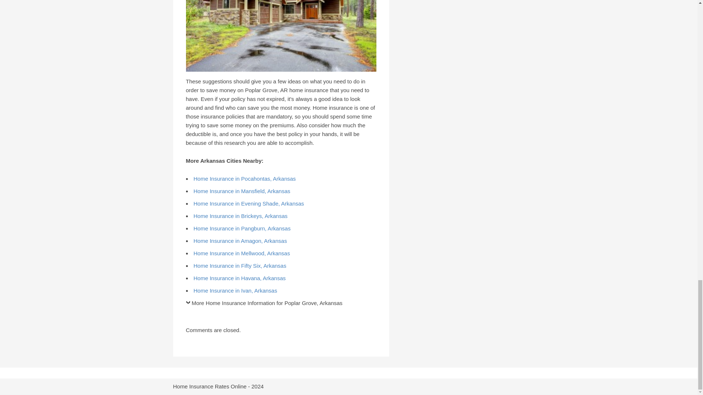  Describe the element at coordinates (248, 203) in the screenshot. I see `Home Insurance in Evening Shade, Arkansas` at that location.